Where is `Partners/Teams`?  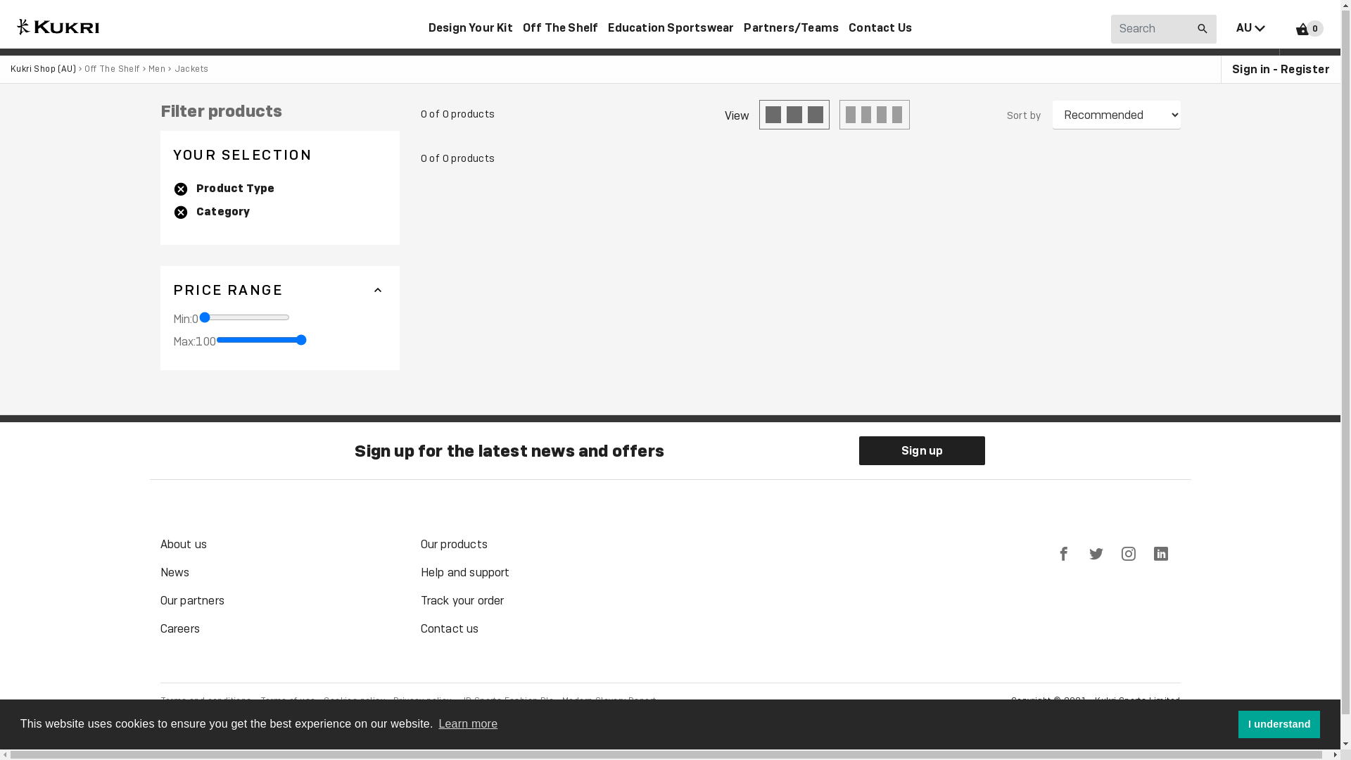
Partners/Teams is located at coordinates (791, 28).